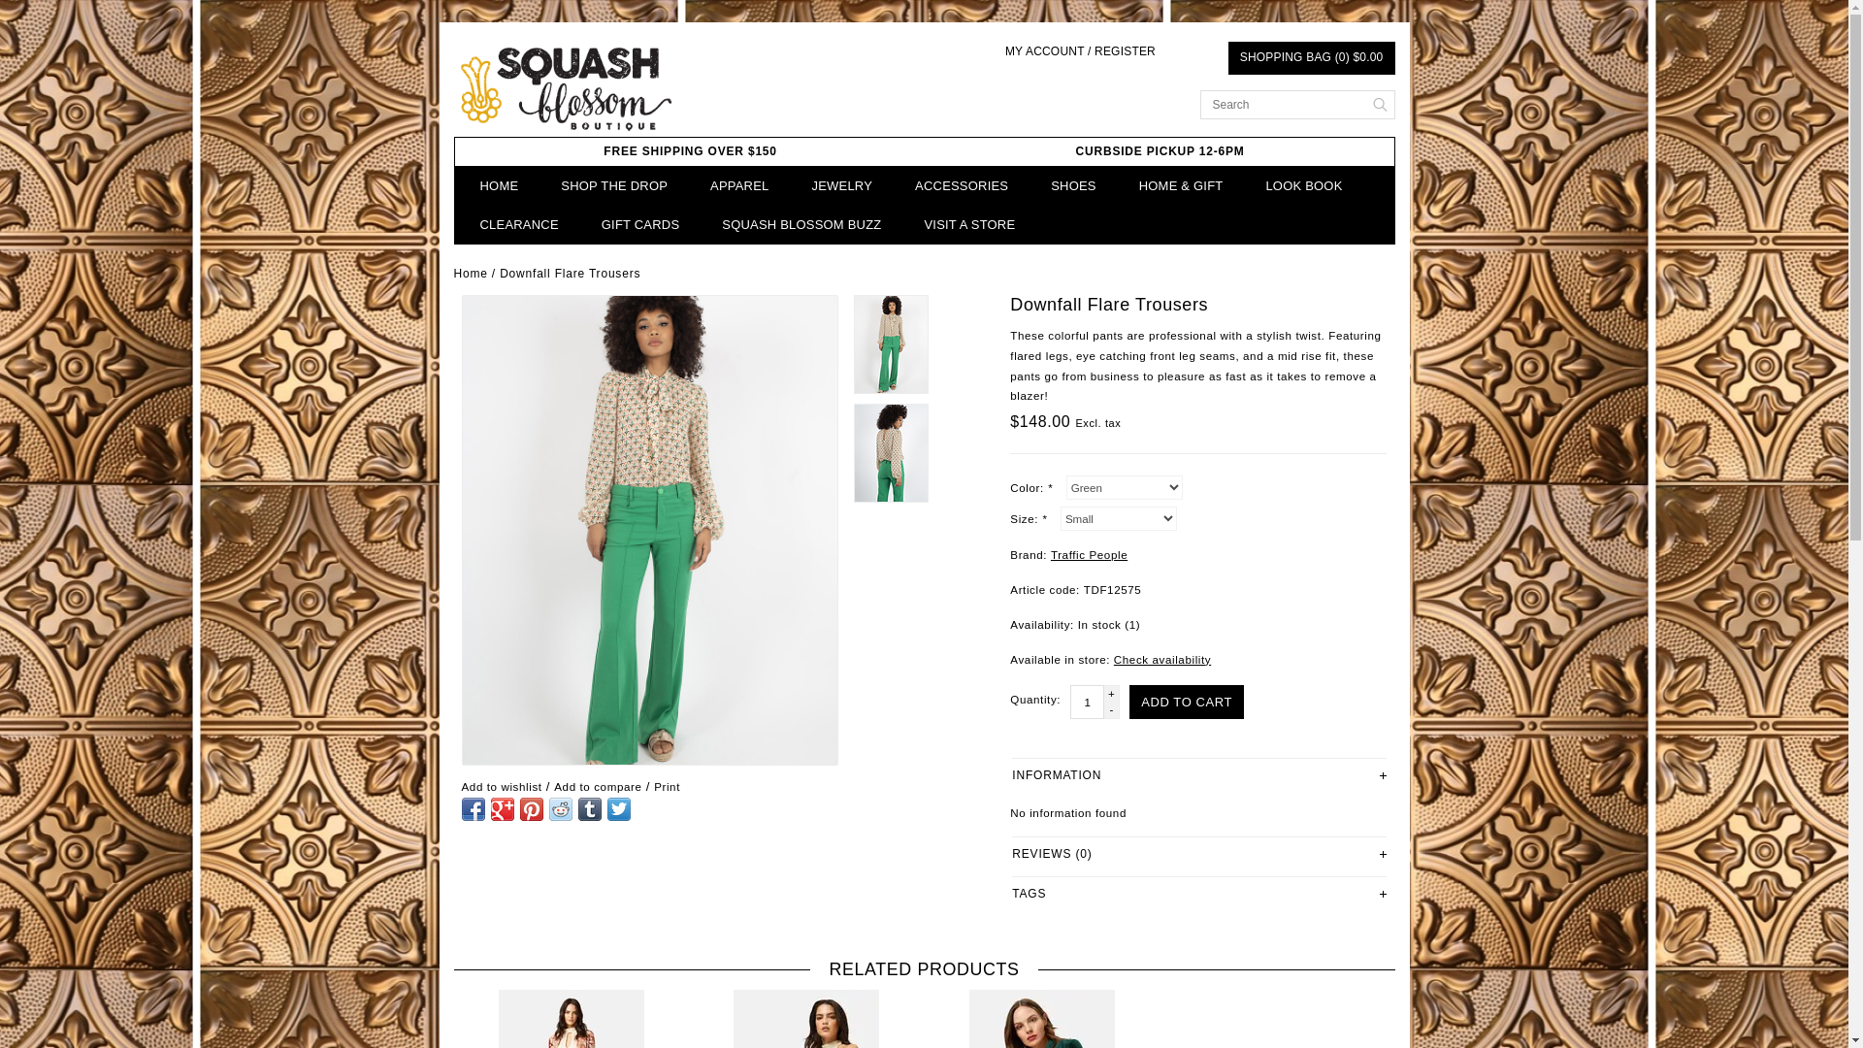  I want to click on Squash Blossom Boutique, so click(566, 89).